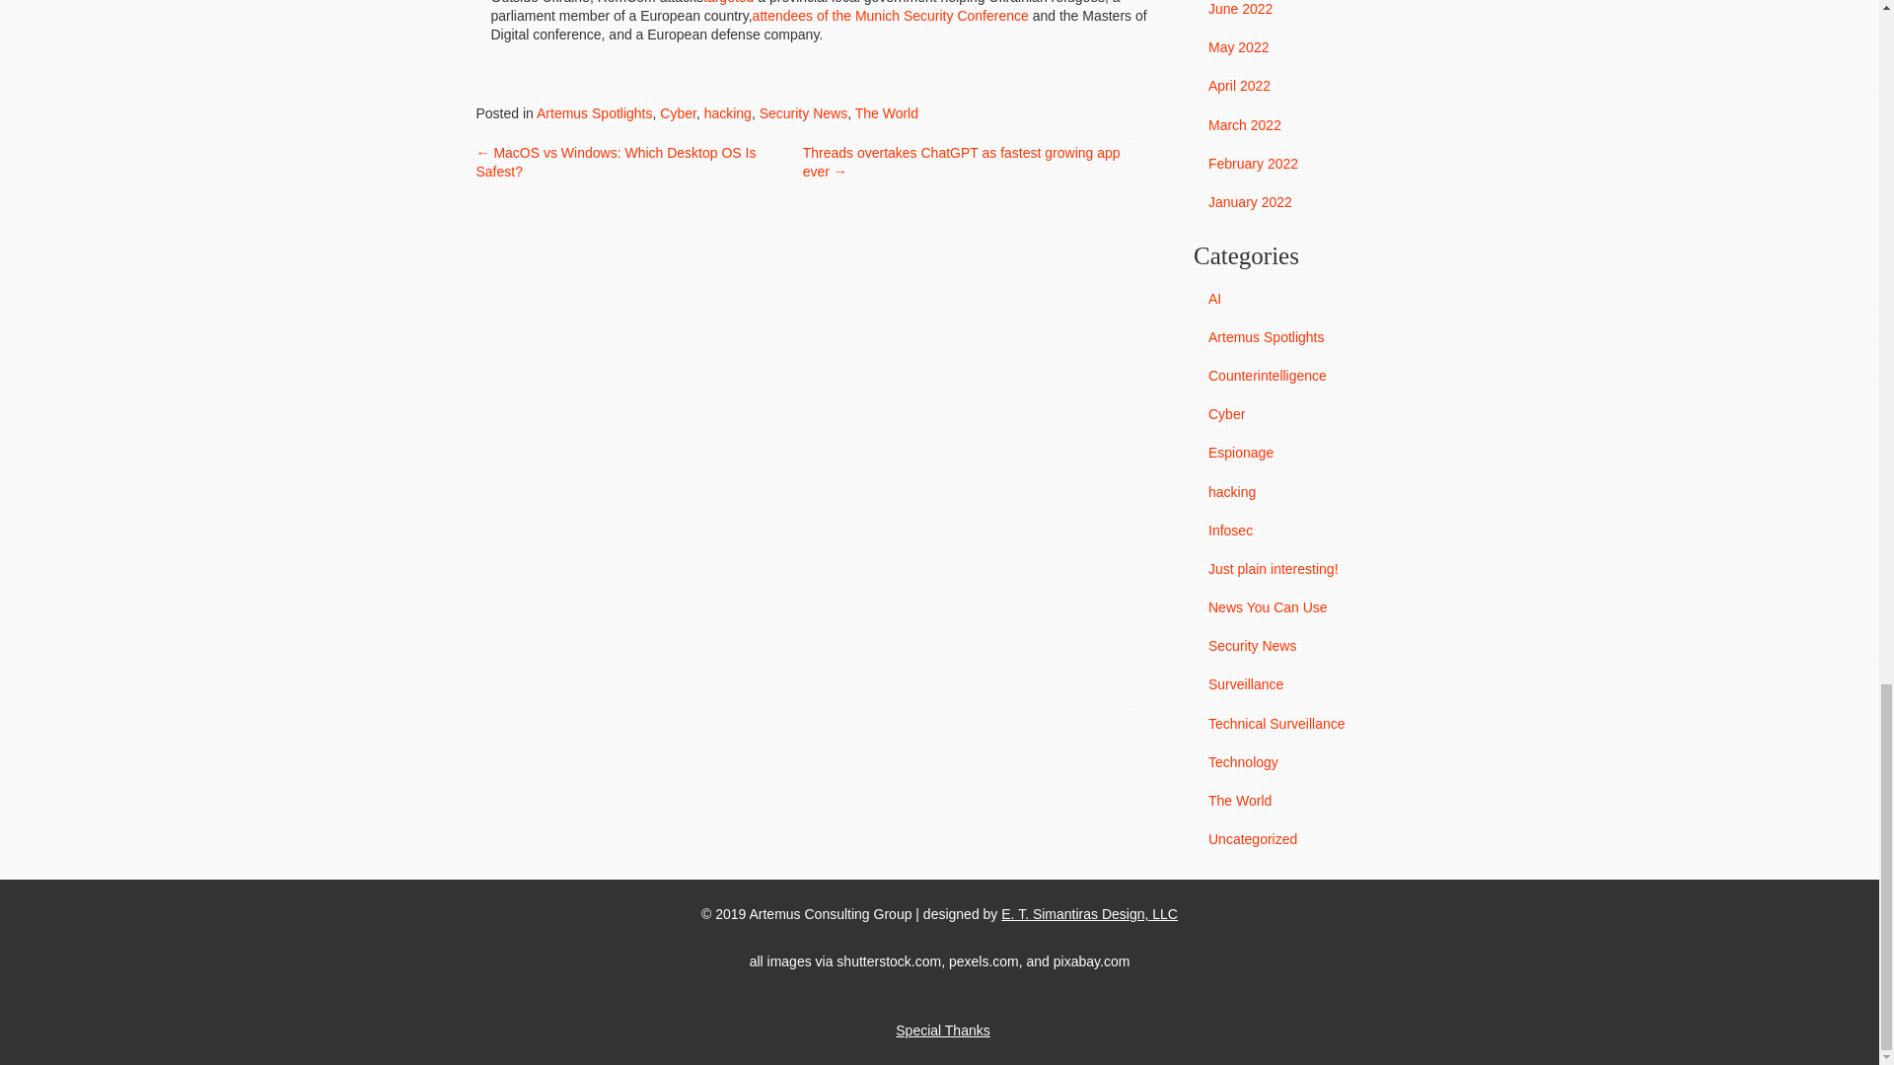 The width and height of the screenshot is (1894, 1065). What do you see at coordinates (728, 112) in the screenshot?
I see `hacking` at bounding box center [728, 112].